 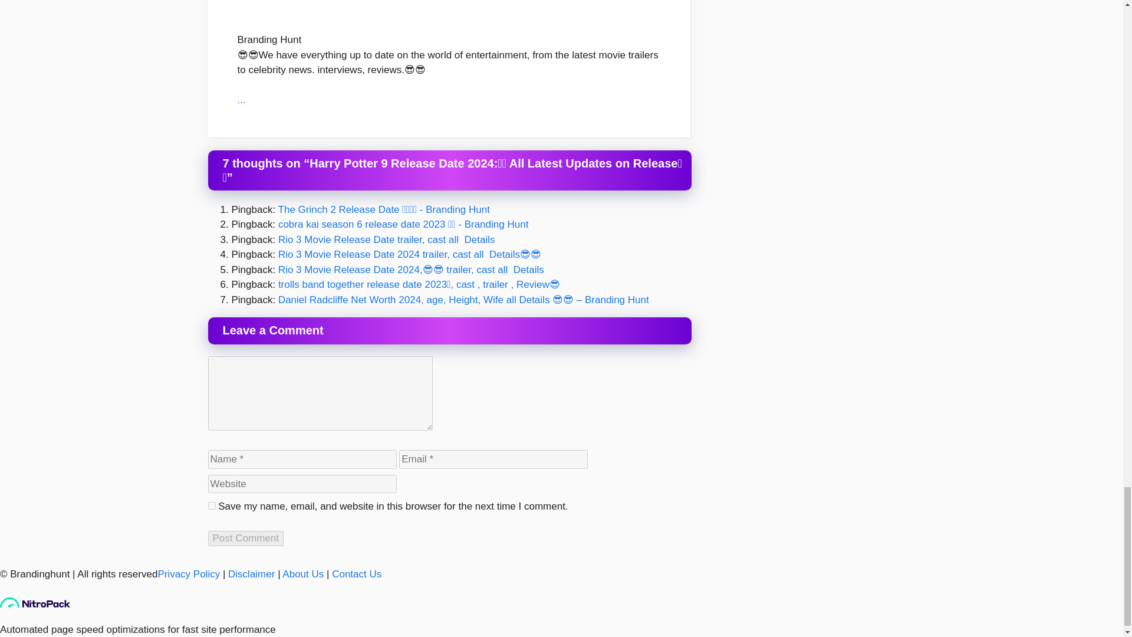 What do you see at coordinates (241, 100) in the screenshot?
I see `Read more about this author` at bounding box center [241, 100].